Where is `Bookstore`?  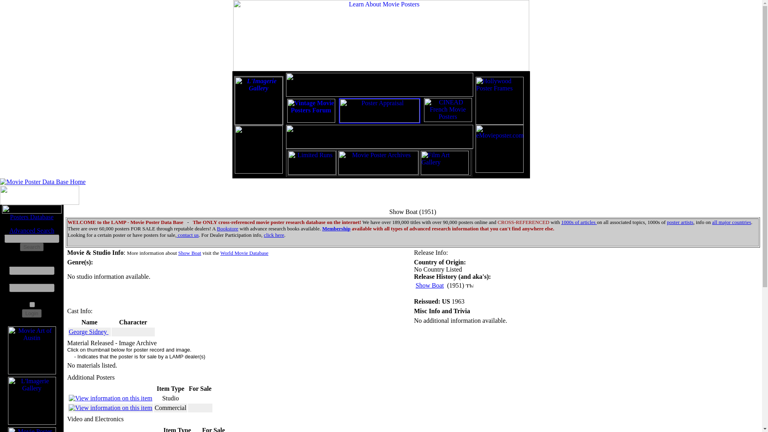
Bookstore is located at coordinates (227, 228).